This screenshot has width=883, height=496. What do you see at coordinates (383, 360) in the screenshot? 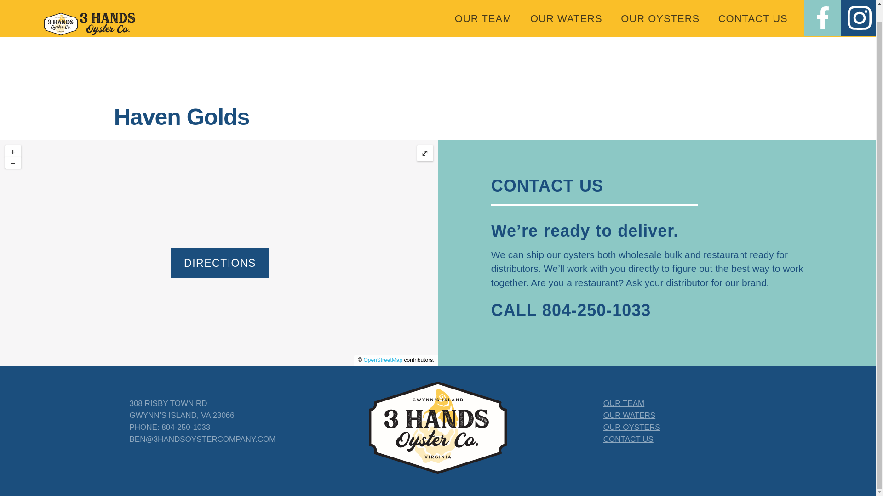
I see `OpenStreetMap` at bounding box center [383, 360].